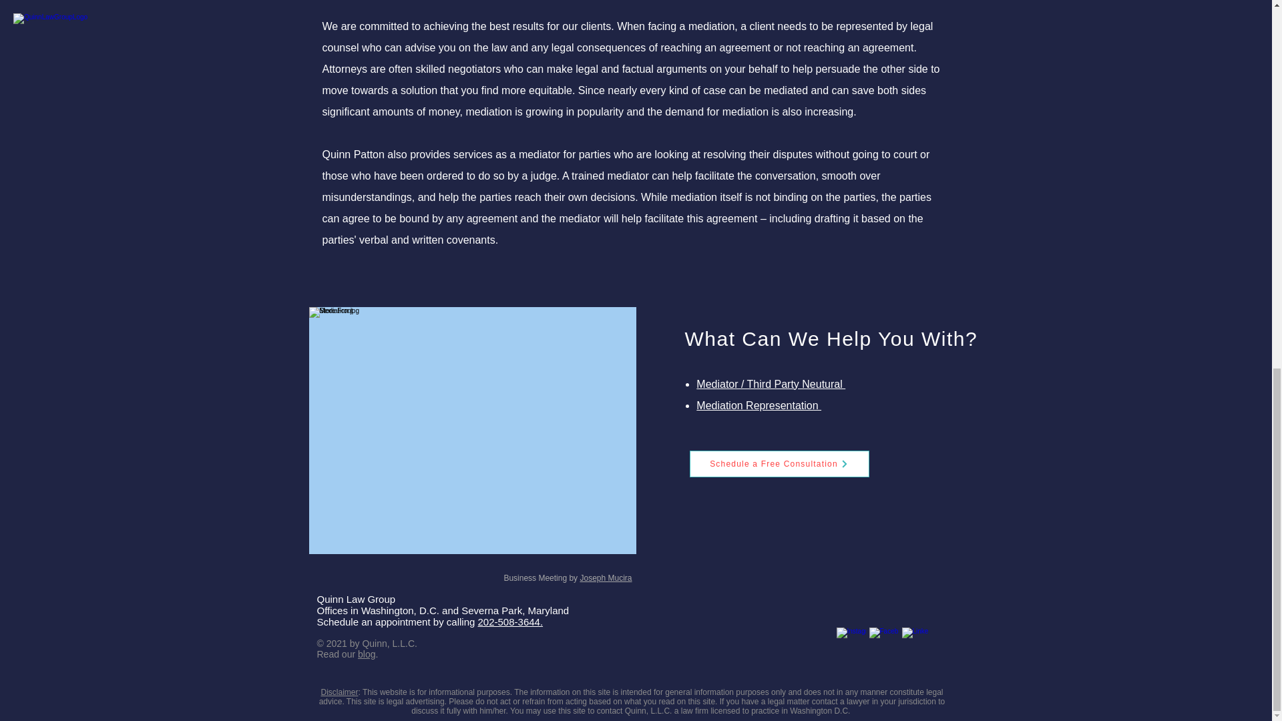  What do you see at coordinates (779, 463) in the screenshot?
I see `Schedule a Free Consultation` at bounding box center [779, 463].